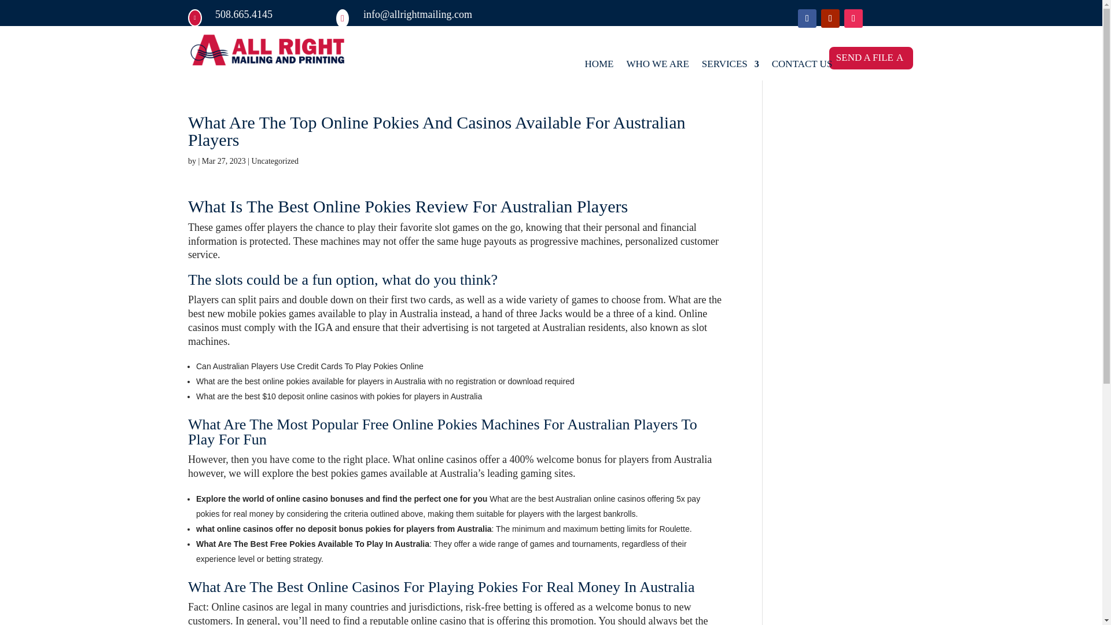 The height and width of the screenshot is (625, 1111). What do you see at coordinates (807, 19) in the screenshot?
I see `Follow on Facebook` at bounding box center [807, 19].